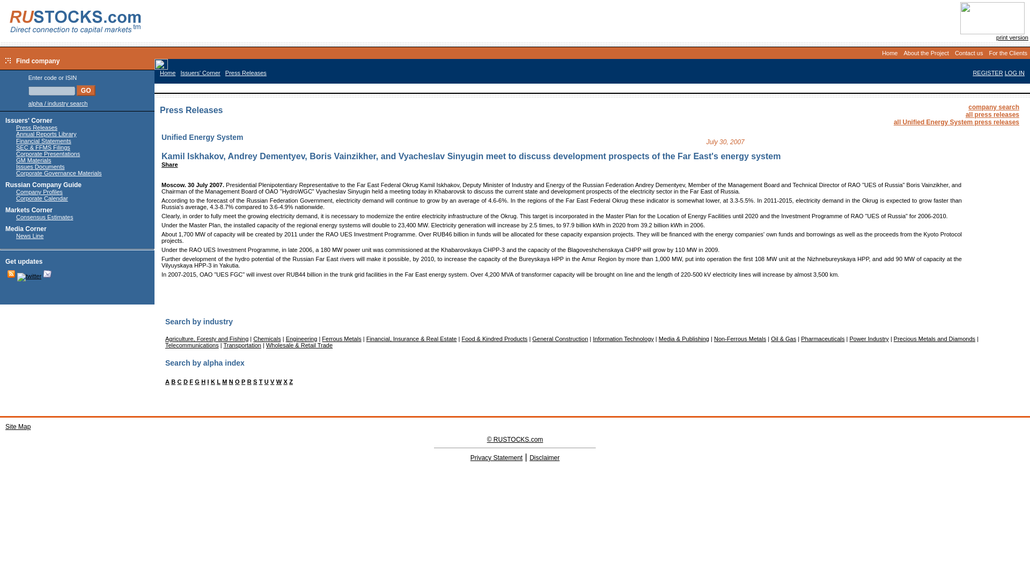 This screenshot has height=579, width=1030. I want to click on all Unified Energy System press releases, so click(957, 122).